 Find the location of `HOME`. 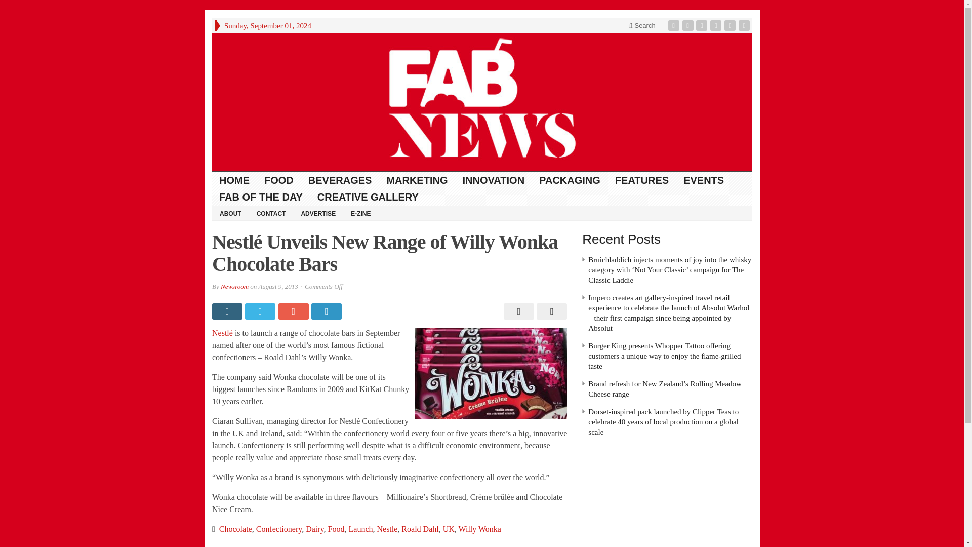

HOME is located at coordinates (234, 180).